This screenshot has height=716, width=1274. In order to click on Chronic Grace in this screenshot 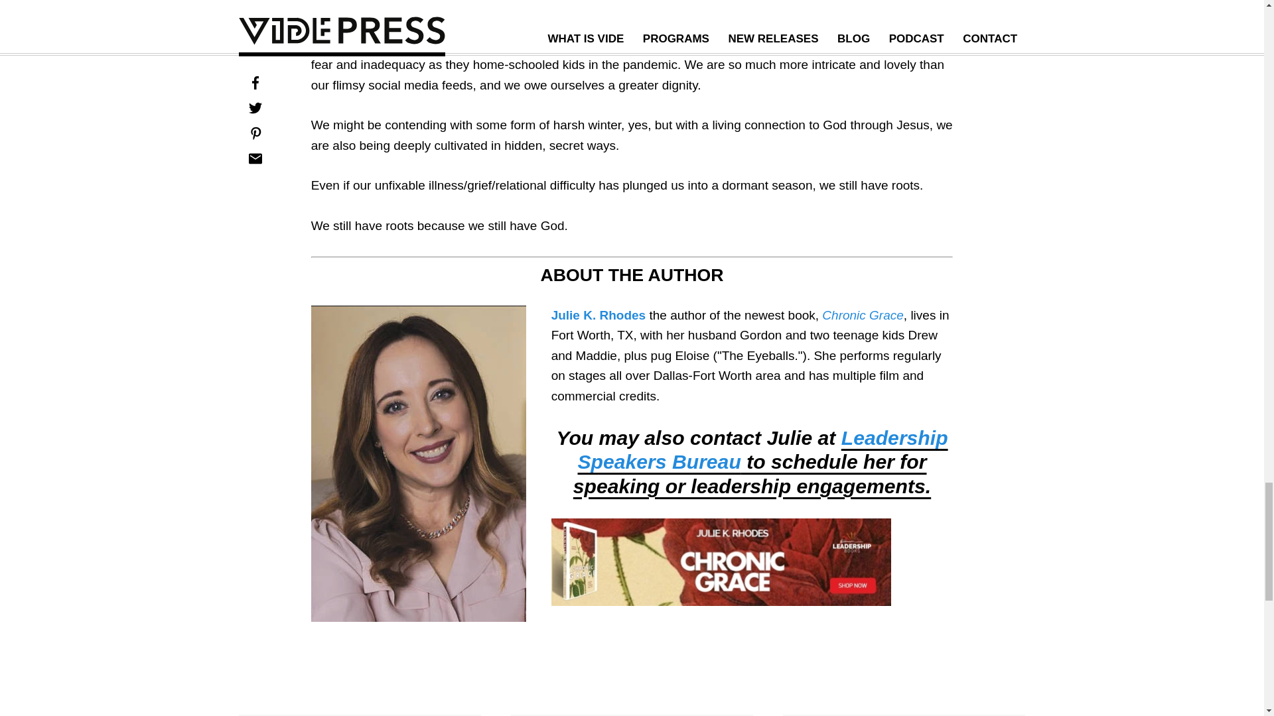, I will do `click(863, 316)`.